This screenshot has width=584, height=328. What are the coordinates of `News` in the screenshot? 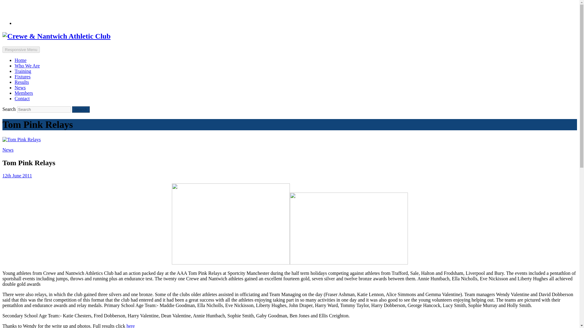 It's located at (20, 87).